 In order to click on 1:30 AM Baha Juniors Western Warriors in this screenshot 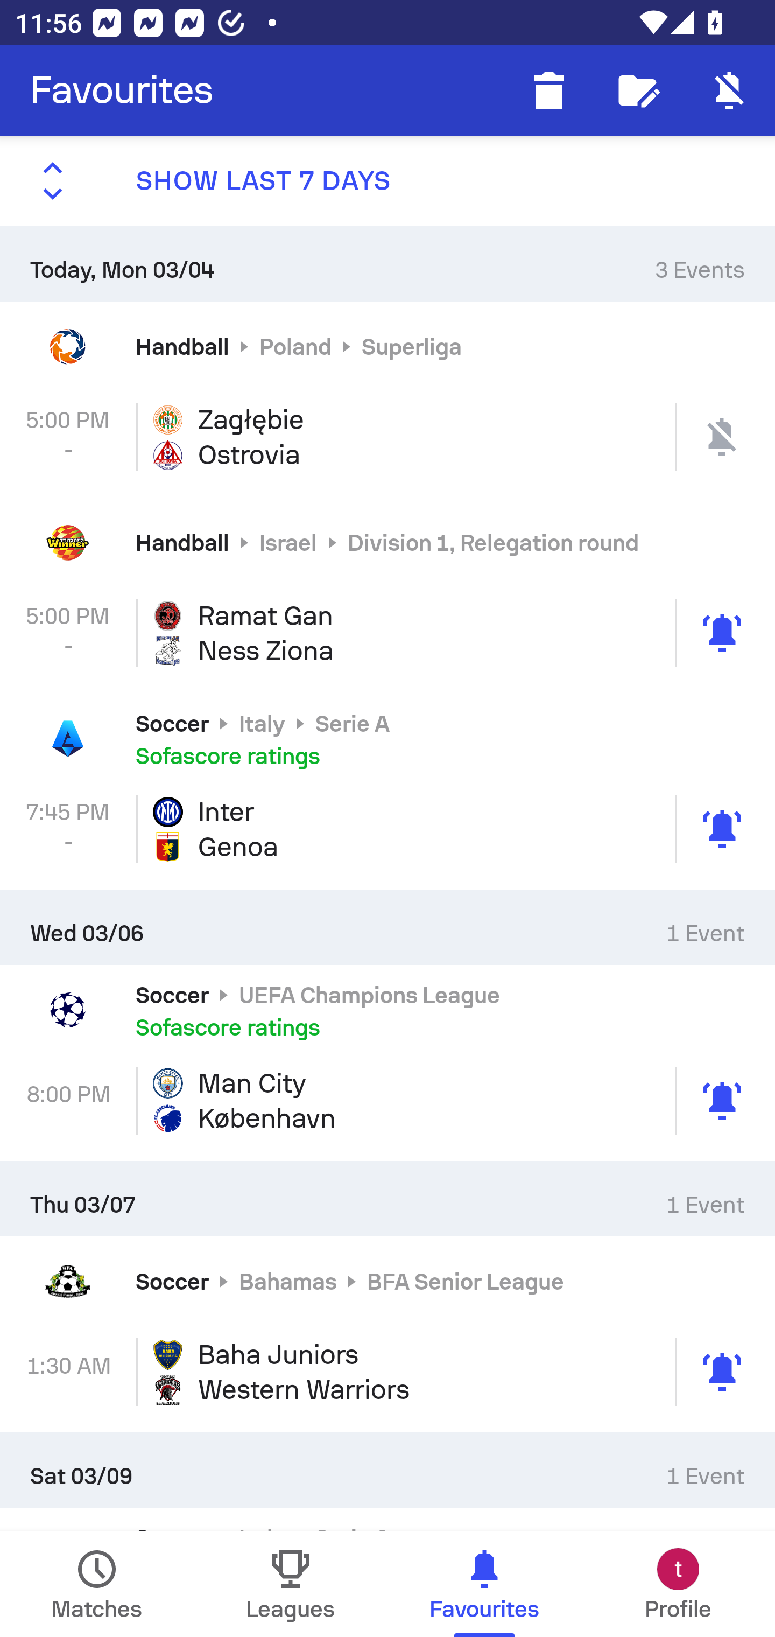, I will do `click(387, 1372)`.